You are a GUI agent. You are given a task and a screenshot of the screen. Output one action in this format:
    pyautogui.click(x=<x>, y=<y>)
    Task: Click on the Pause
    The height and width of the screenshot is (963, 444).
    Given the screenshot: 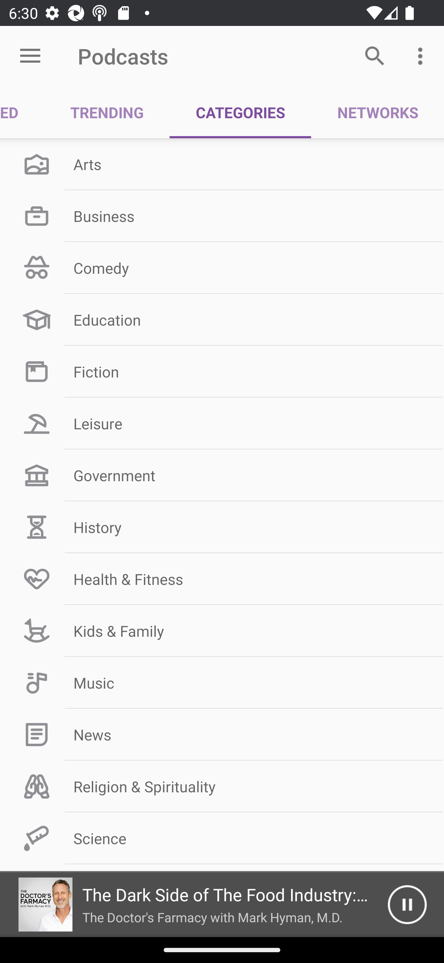 What is the action you would take?
    pyautogui.click(x=407, y=905)
    